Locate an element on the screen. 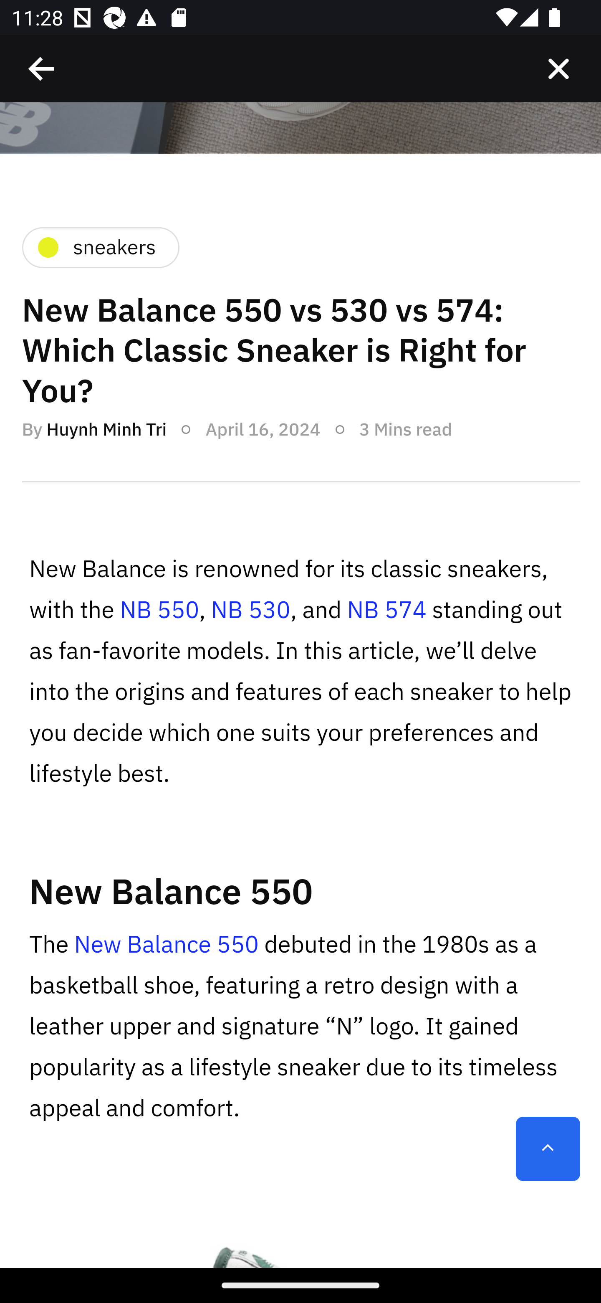 This screenshot has height=1303, width=601. NB 530 is located at coordinates (250, 610).